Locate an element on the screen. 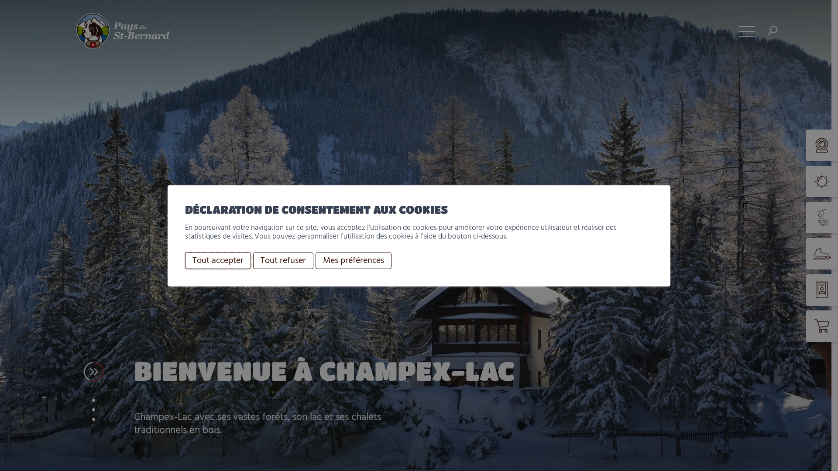 This screenshot has width=838, height=471. Menu principal is located at coordinates (747, 31).